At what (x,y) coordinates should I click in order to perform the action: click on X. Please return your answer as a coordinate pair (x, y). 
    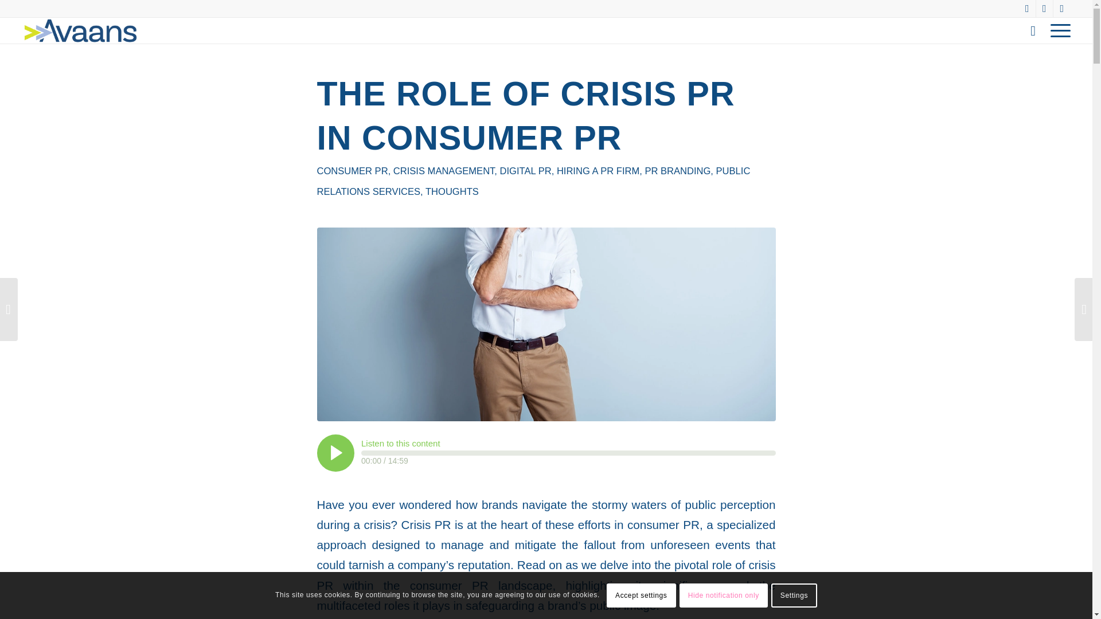
    Looking at the image, I should click on (1044, 9).